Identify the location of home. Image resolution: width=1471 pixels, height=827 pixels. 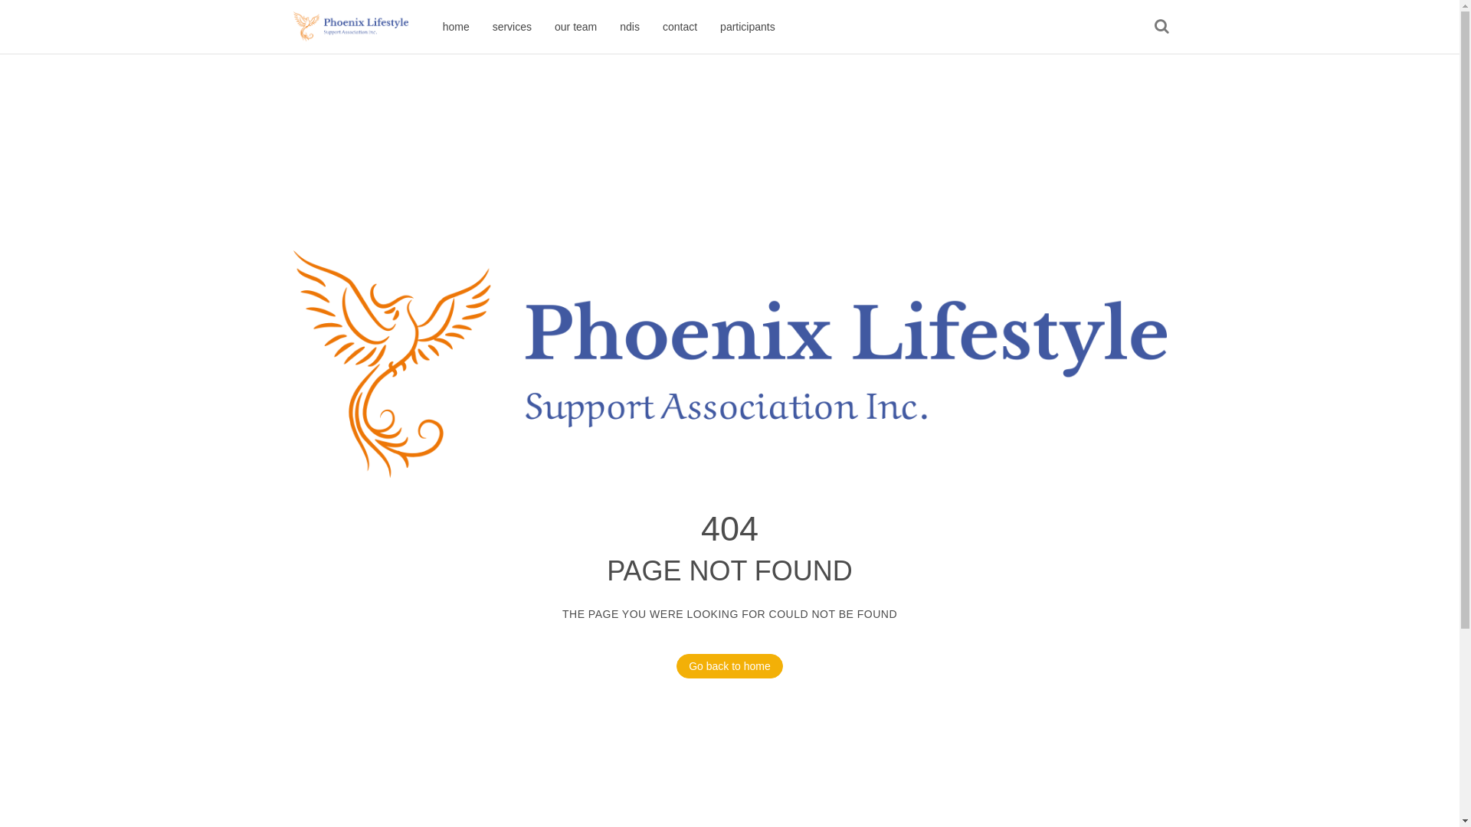
(457, 27).